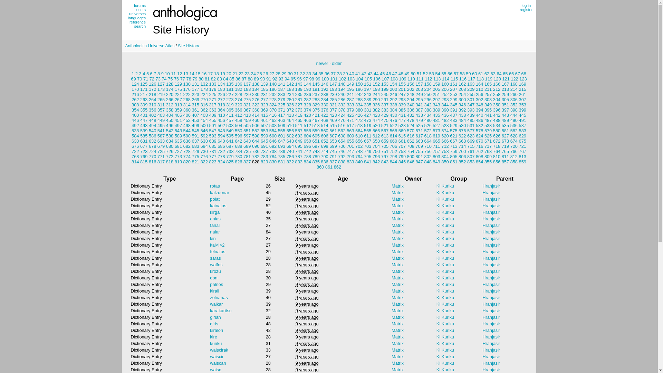 The height and width of the screenshot is (373, 663). Describe the element at coordinates (471, 115) in the screenshot. I see `439` at that location.